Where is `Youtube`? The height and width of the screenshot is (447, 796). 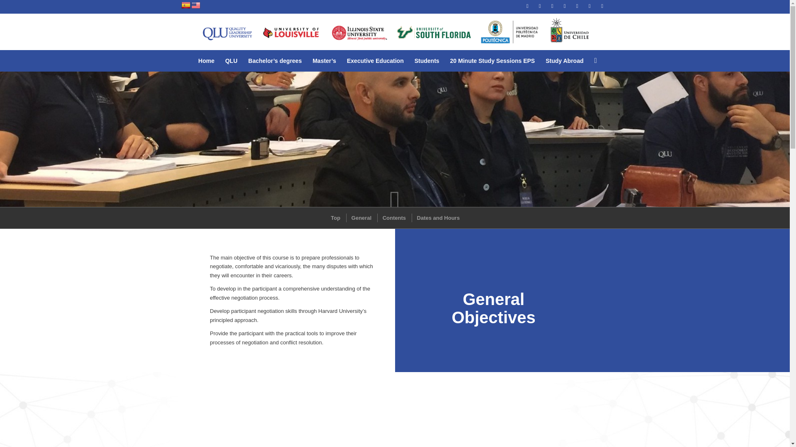 Youtube is located at coordinates (590, 6).